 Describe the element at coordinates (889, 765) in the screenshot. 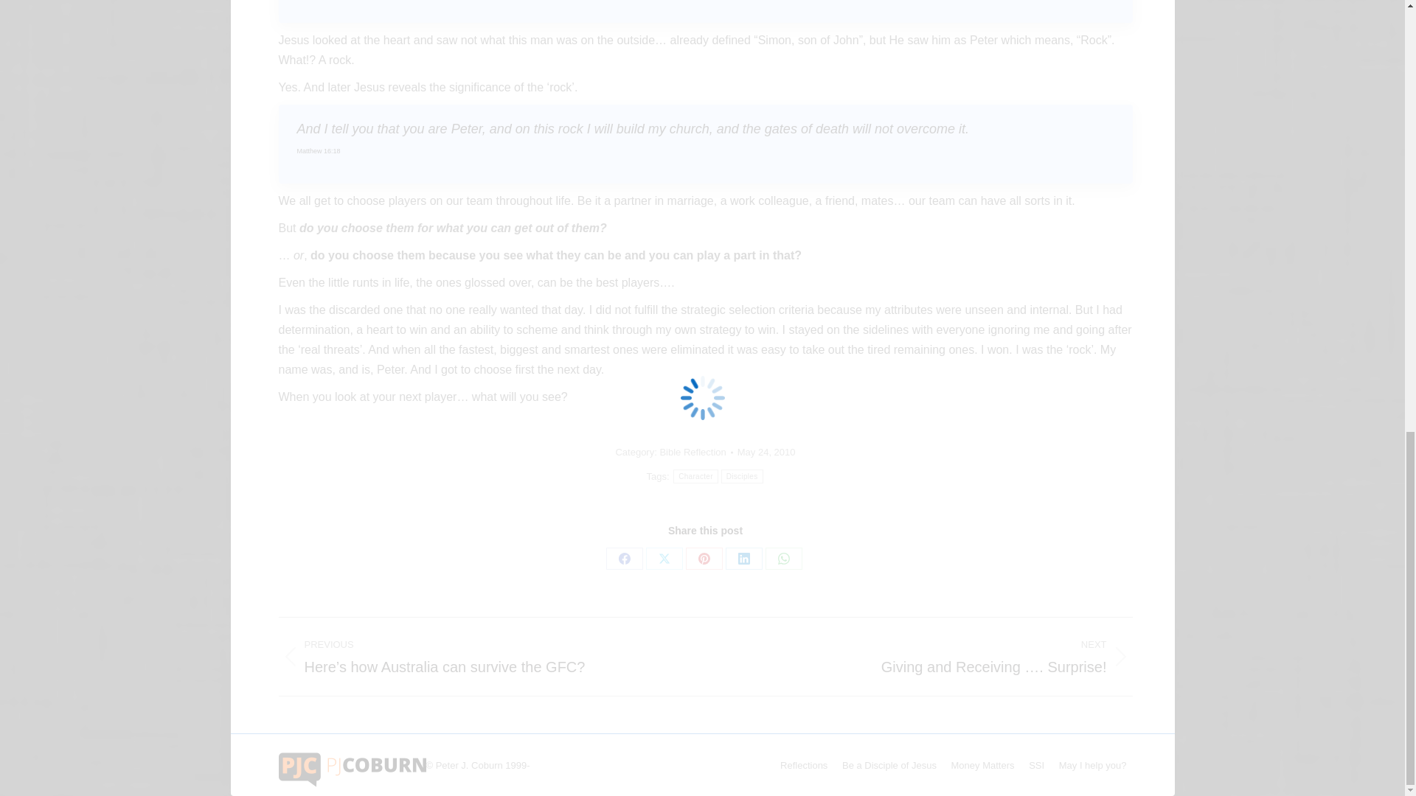

I see `Be a Disciple of Jesus` at that location.